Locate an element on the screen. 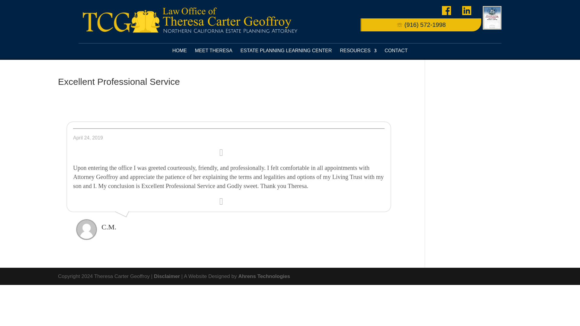 The width and height of the screenshot is (580, 326). Disclaimer is located at coordinates (167, 276).